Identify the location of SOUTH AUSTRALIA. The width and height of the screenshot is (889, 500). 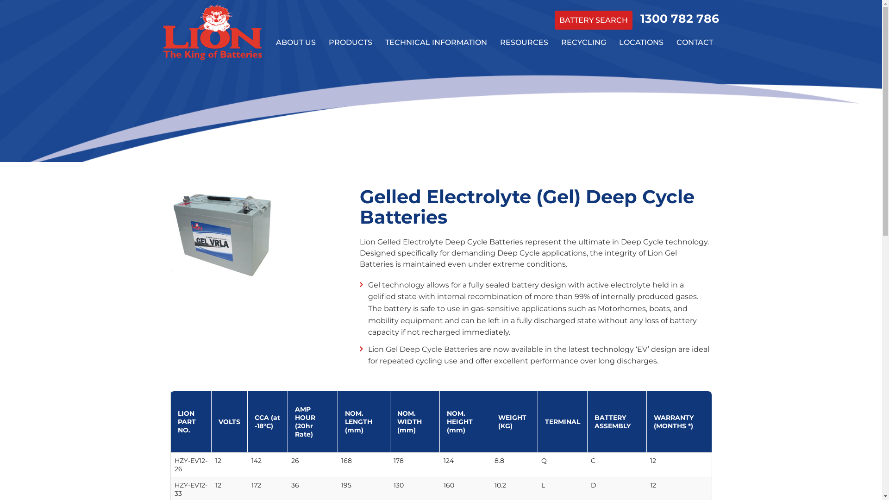
(641, 131).